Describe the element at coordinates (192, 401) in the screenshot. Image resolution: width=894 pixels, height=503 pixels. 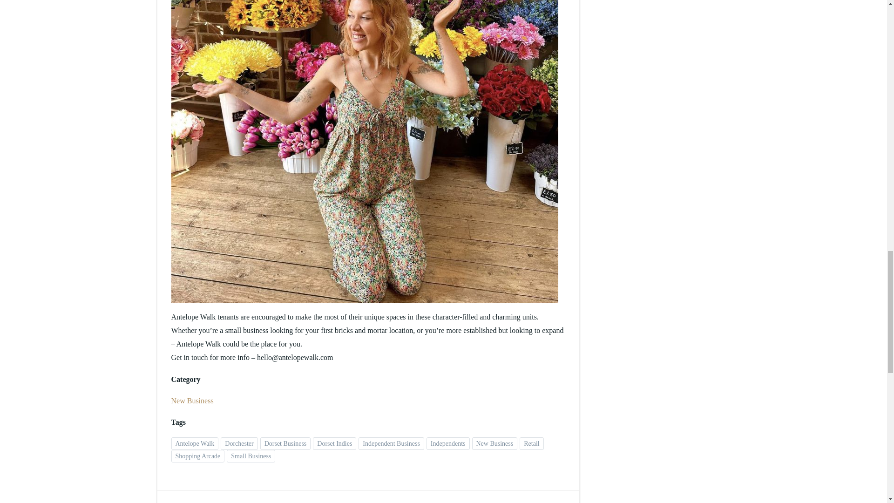
I see `New Business` at that location.